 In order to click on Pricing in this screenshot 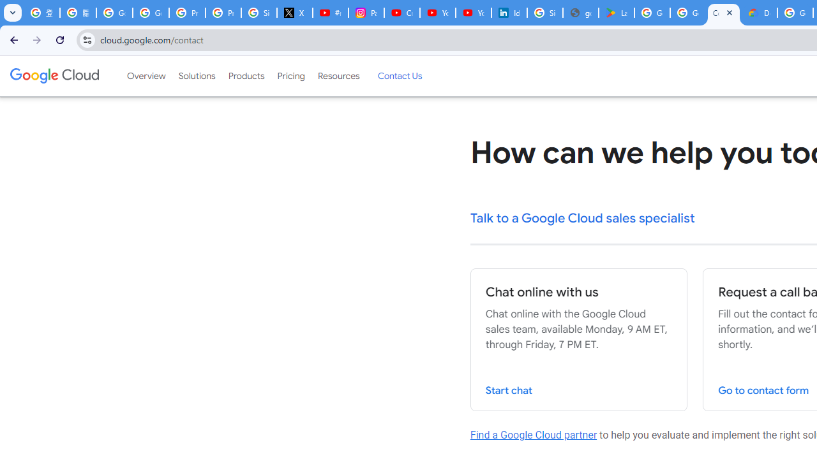, I will do `click(290, 76)`.